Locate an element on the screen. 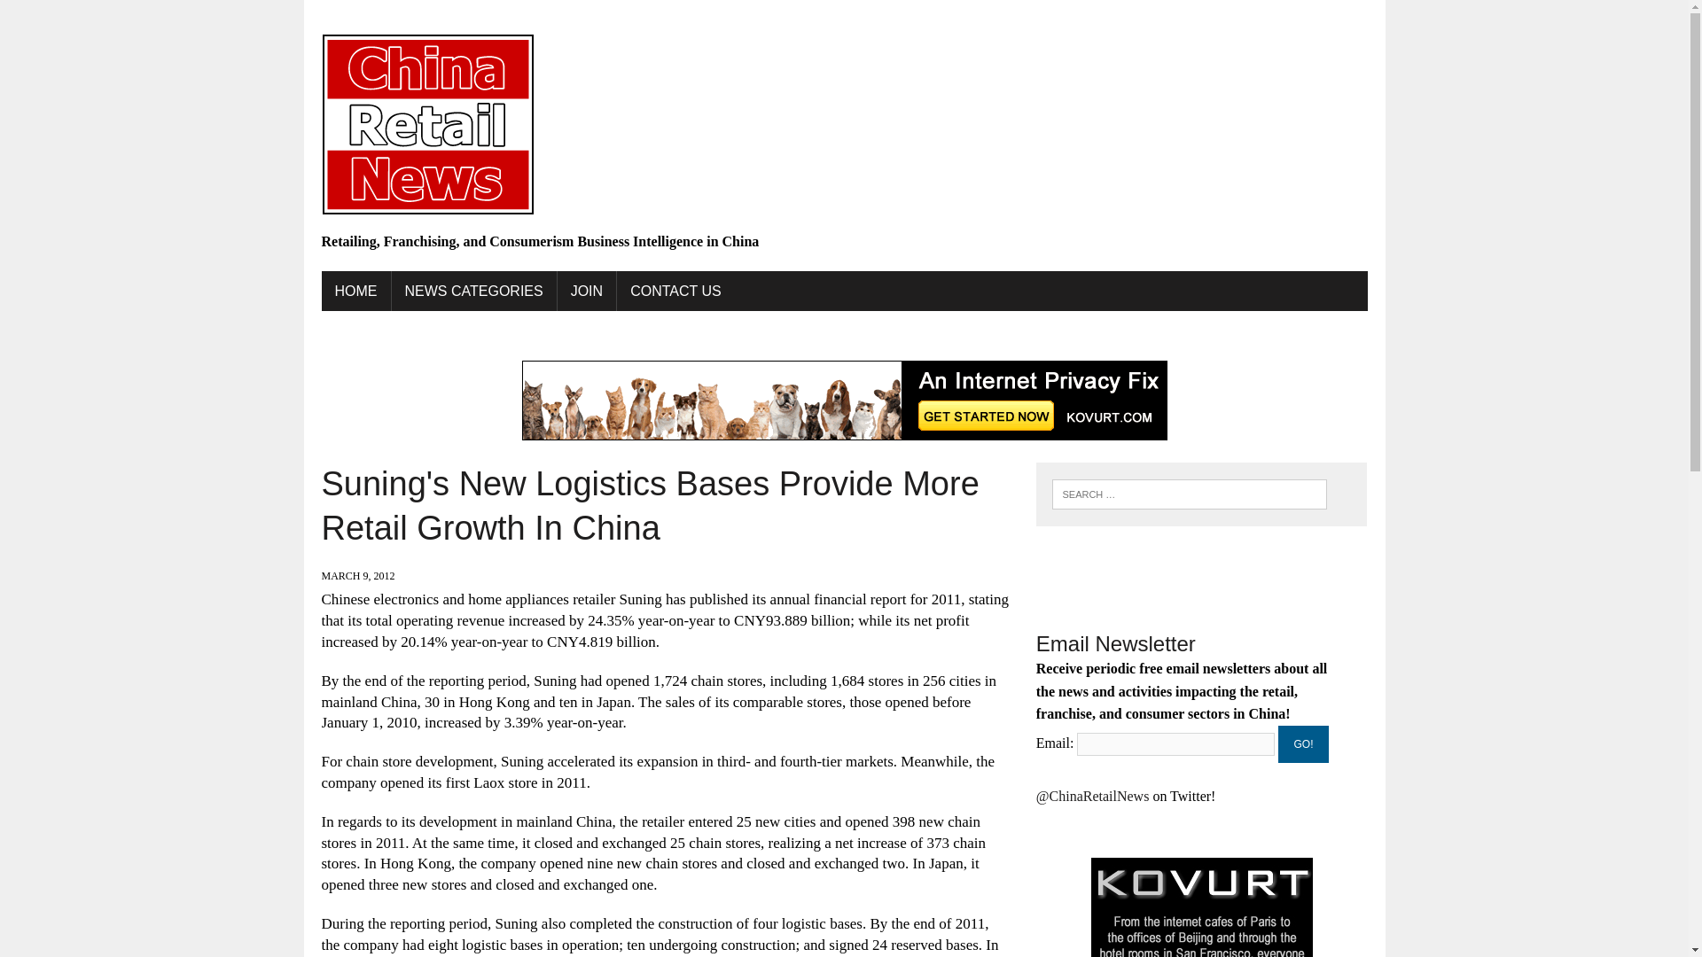  JOIN is located at coordinates (587, 291).